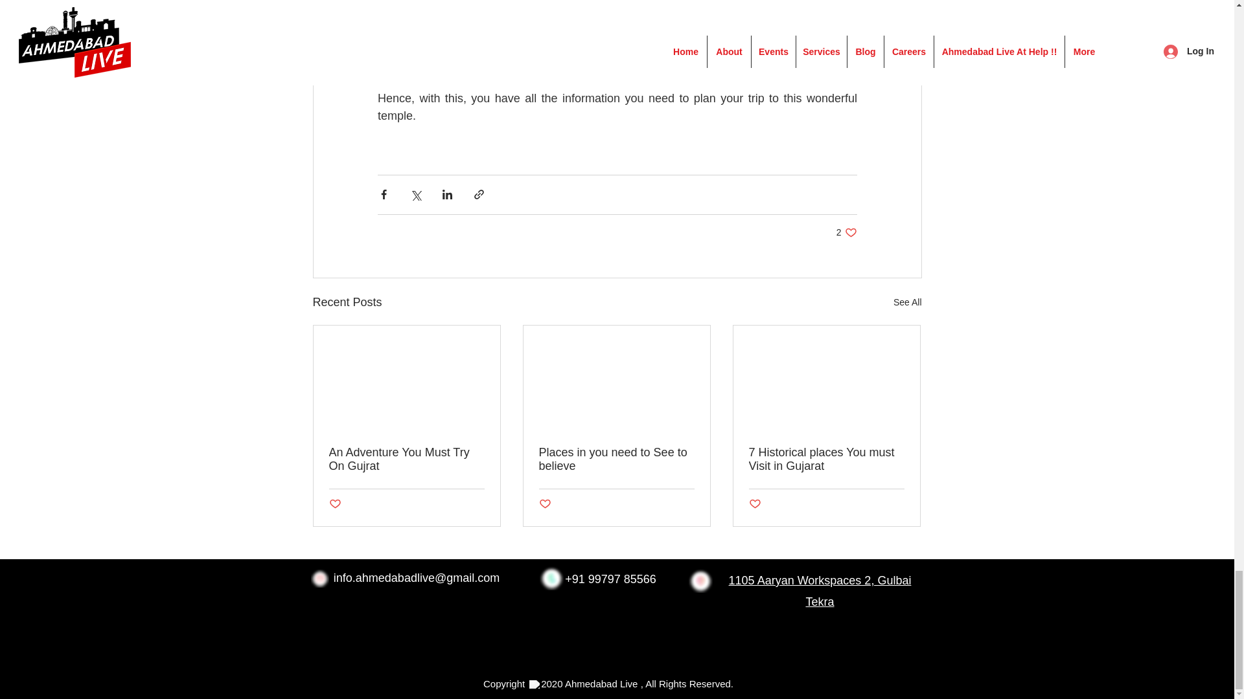  Describe the element at coordinates (319, 579) in the screenshot. I see `Email` at that location.